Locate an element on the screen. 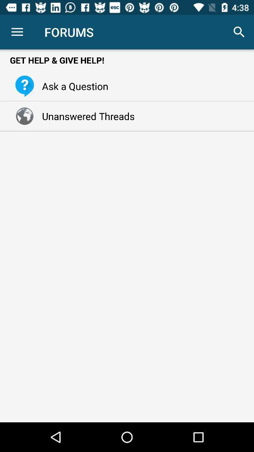 This screenshot has width=254, height=452. turn on the ask a question is located at coordinates (72, 86).